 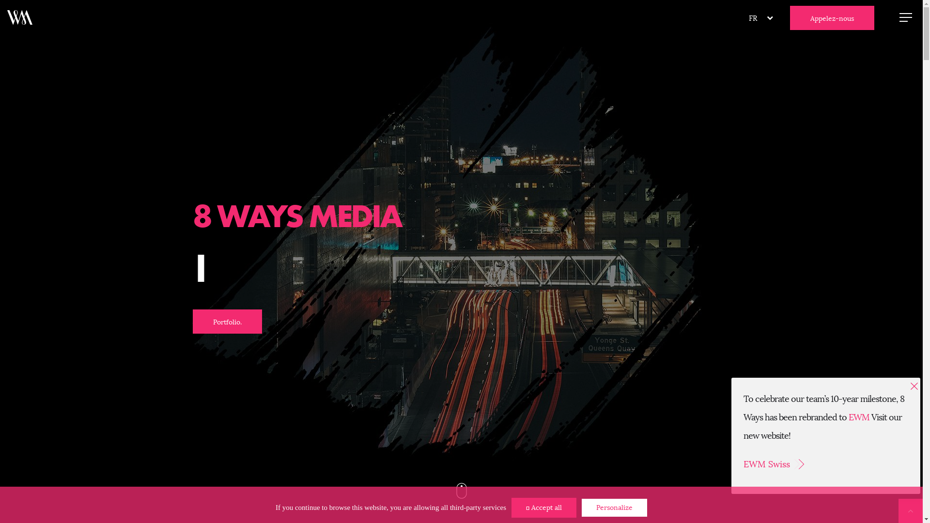 What do you see at coordinates (859, 417) in the screenshot?
I see `EWM` at bounding box center [859, 417].